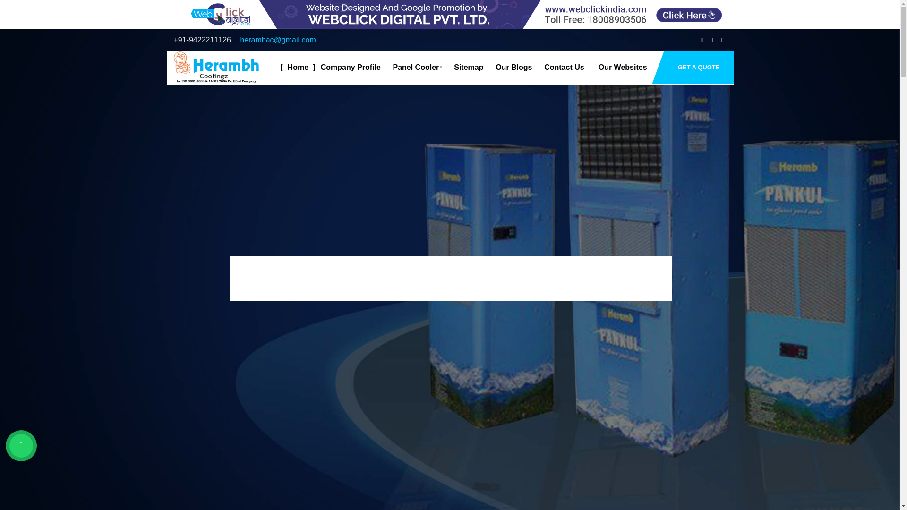  What do you see at coordinates (561, 68) in the screenshot?
I see `Contact Us` at bounding box center [561, 68].